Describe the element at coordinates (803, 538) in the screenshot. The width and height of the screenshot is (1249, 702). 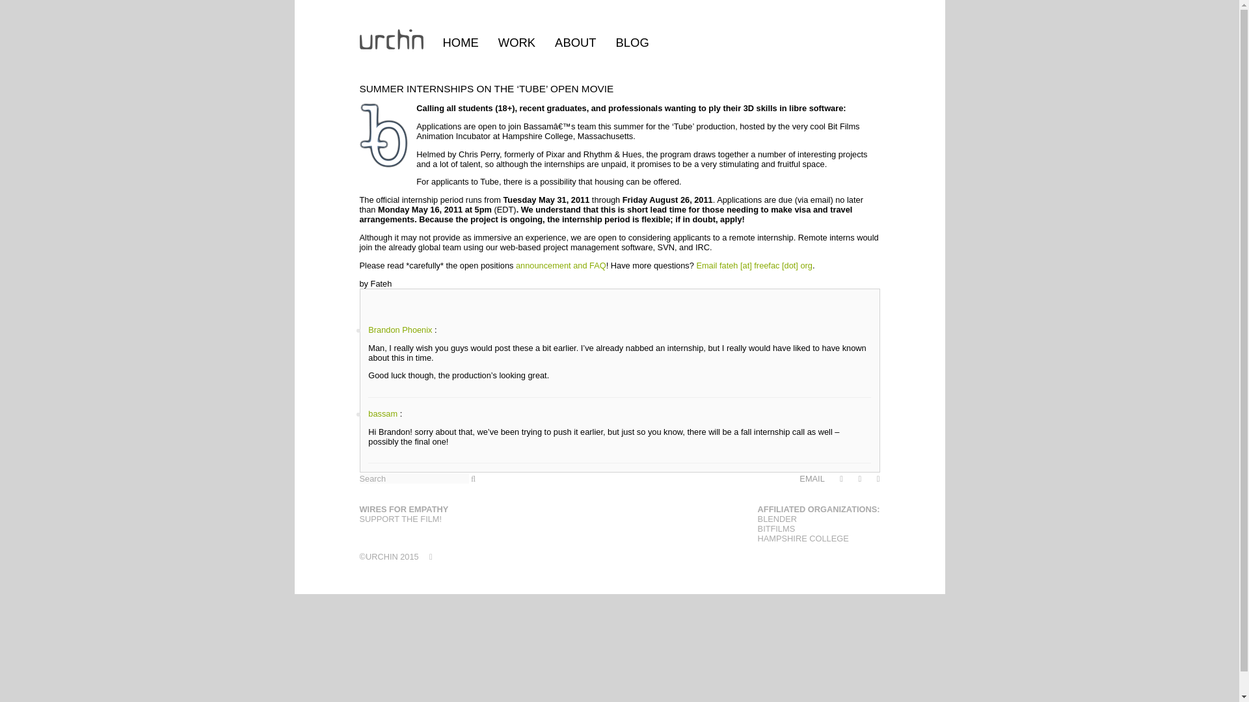
I see `HAMPSHIRE COLLEGE` at that location.